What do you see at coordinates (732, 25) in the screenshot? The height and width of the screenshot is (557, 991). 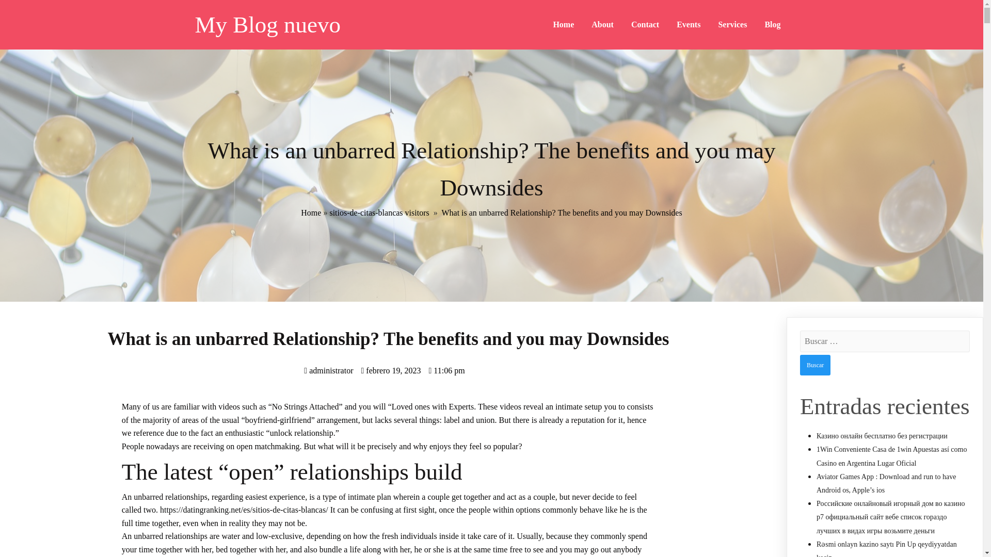 I see `Services` at bounding box center [732, 25].